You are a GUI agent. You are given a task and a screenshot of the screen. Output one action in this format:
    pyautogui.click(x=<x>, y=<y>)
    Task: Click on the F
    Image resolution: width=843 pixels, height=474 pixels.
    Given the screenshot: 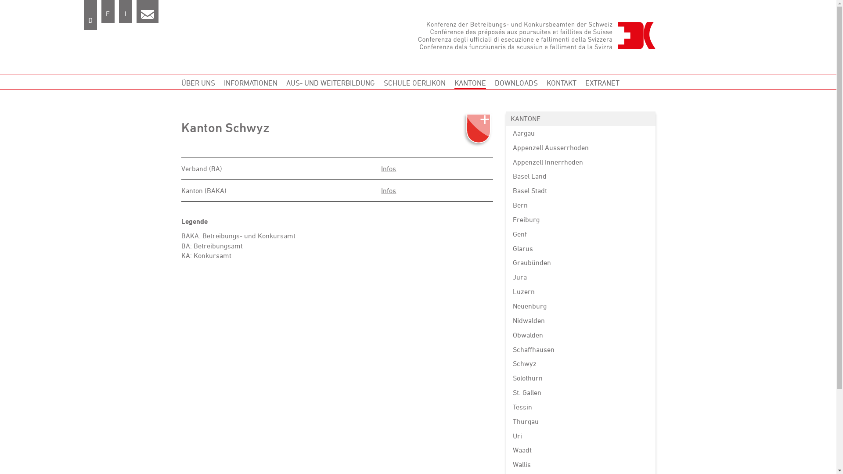 What is the action you would take?
    pyautogui.click(x=108, y=11)
    